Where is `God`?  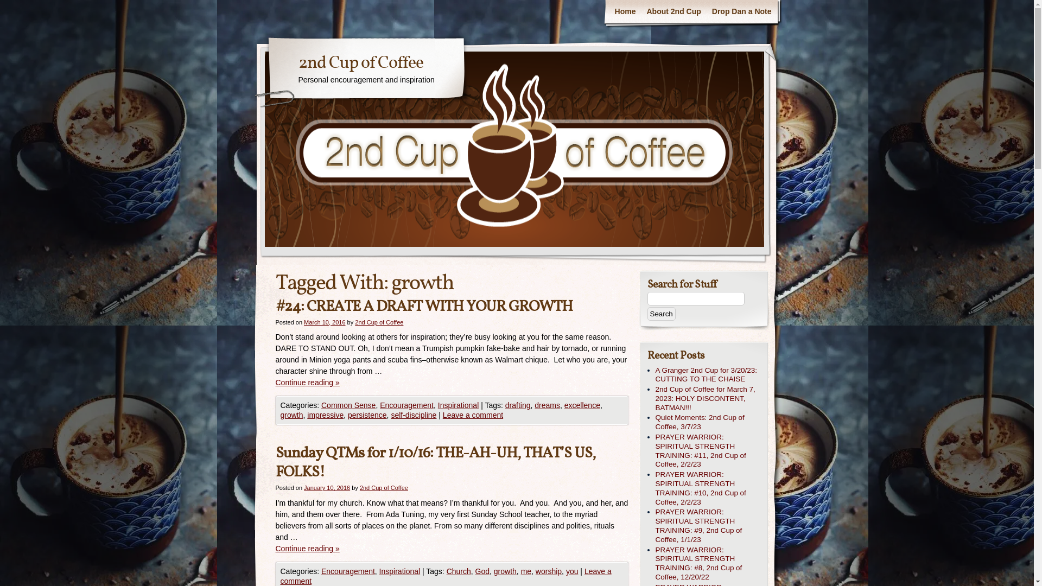
God is located at coordinates (482, 571).